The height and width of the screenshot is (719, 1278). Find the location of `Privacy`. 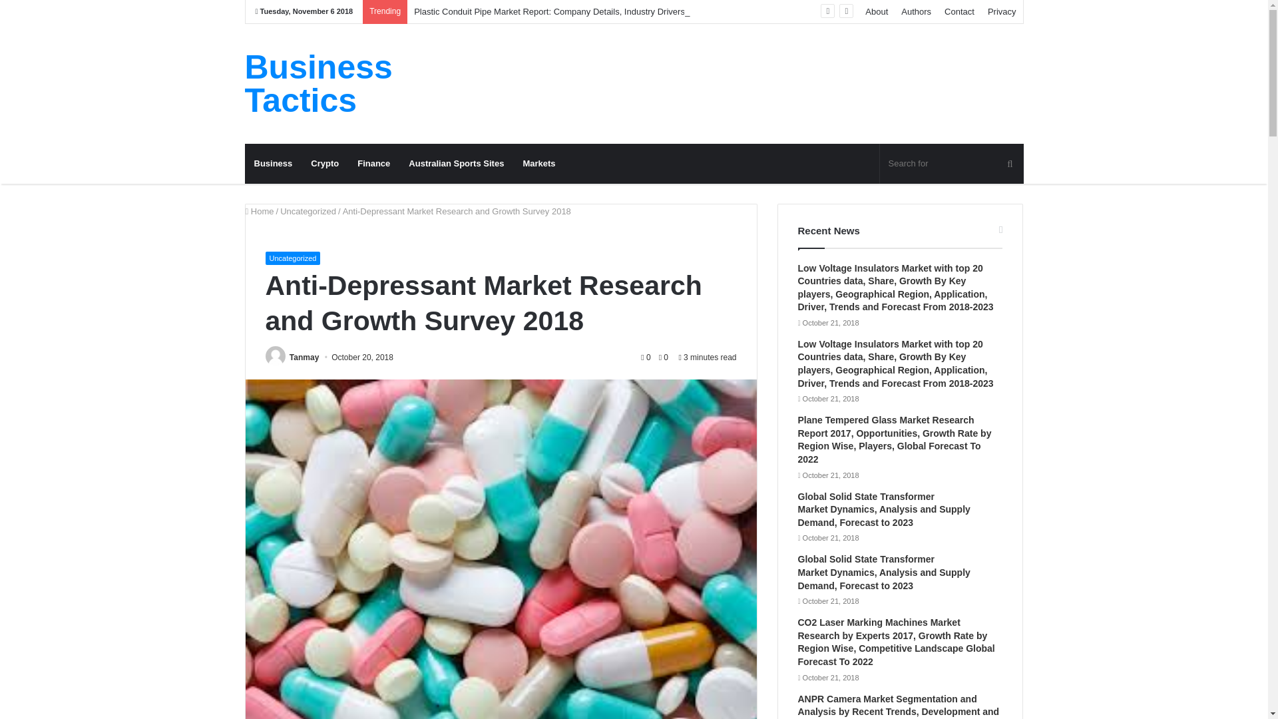

Privacy is located at coordinates (1002, 11).